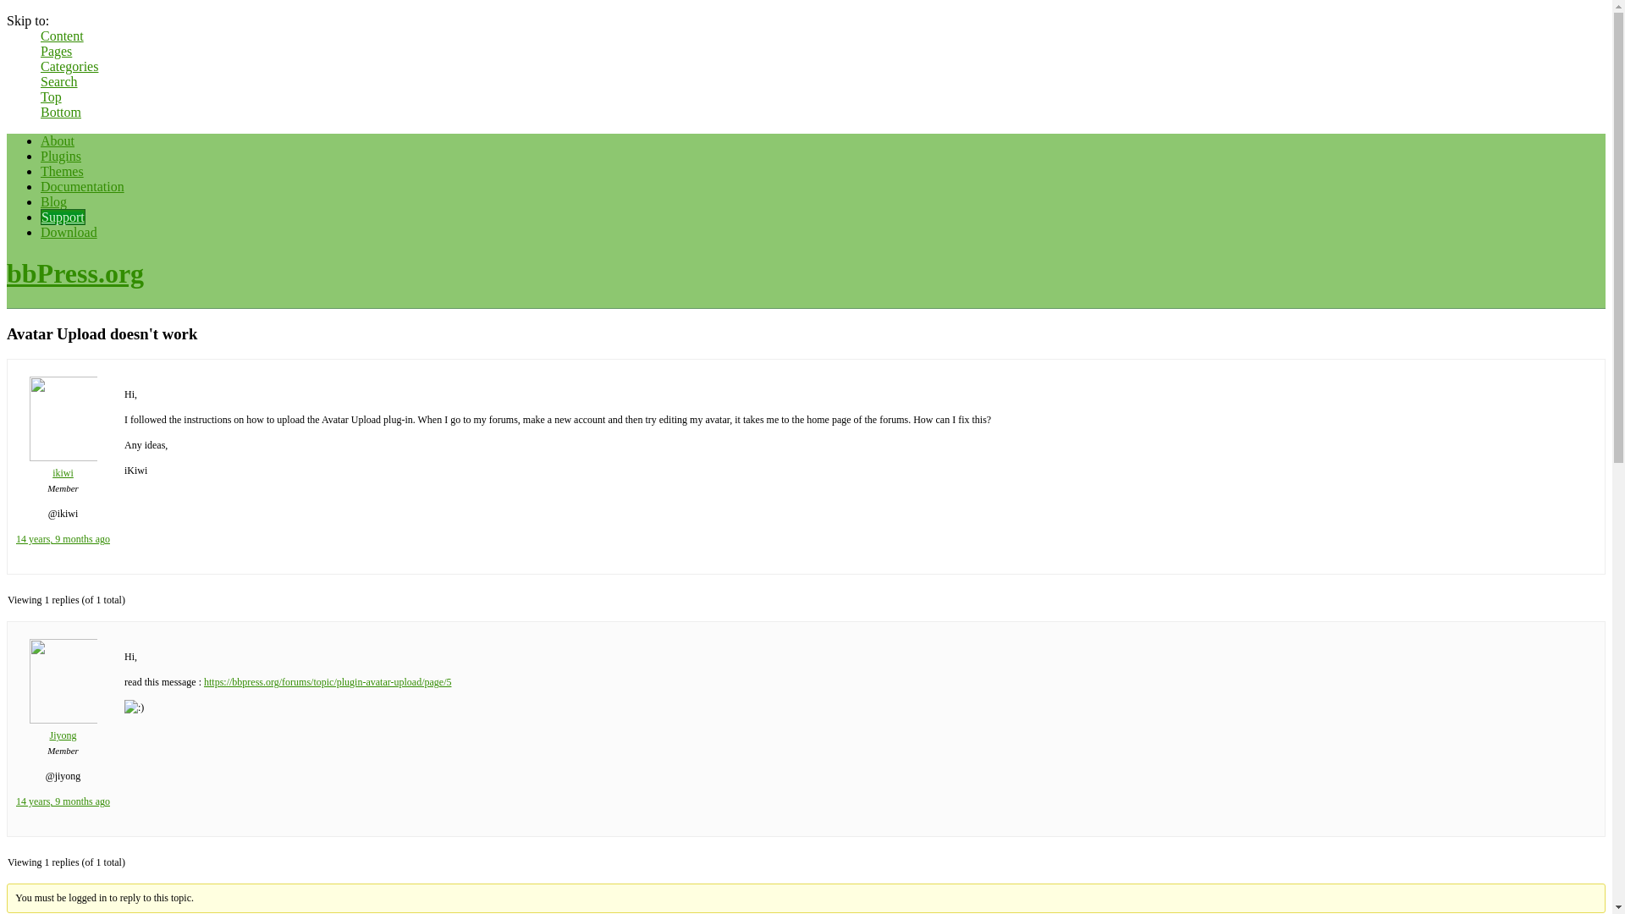 This screenshot has width=1625, height=914. I want to click on Top, so click(51, 96).